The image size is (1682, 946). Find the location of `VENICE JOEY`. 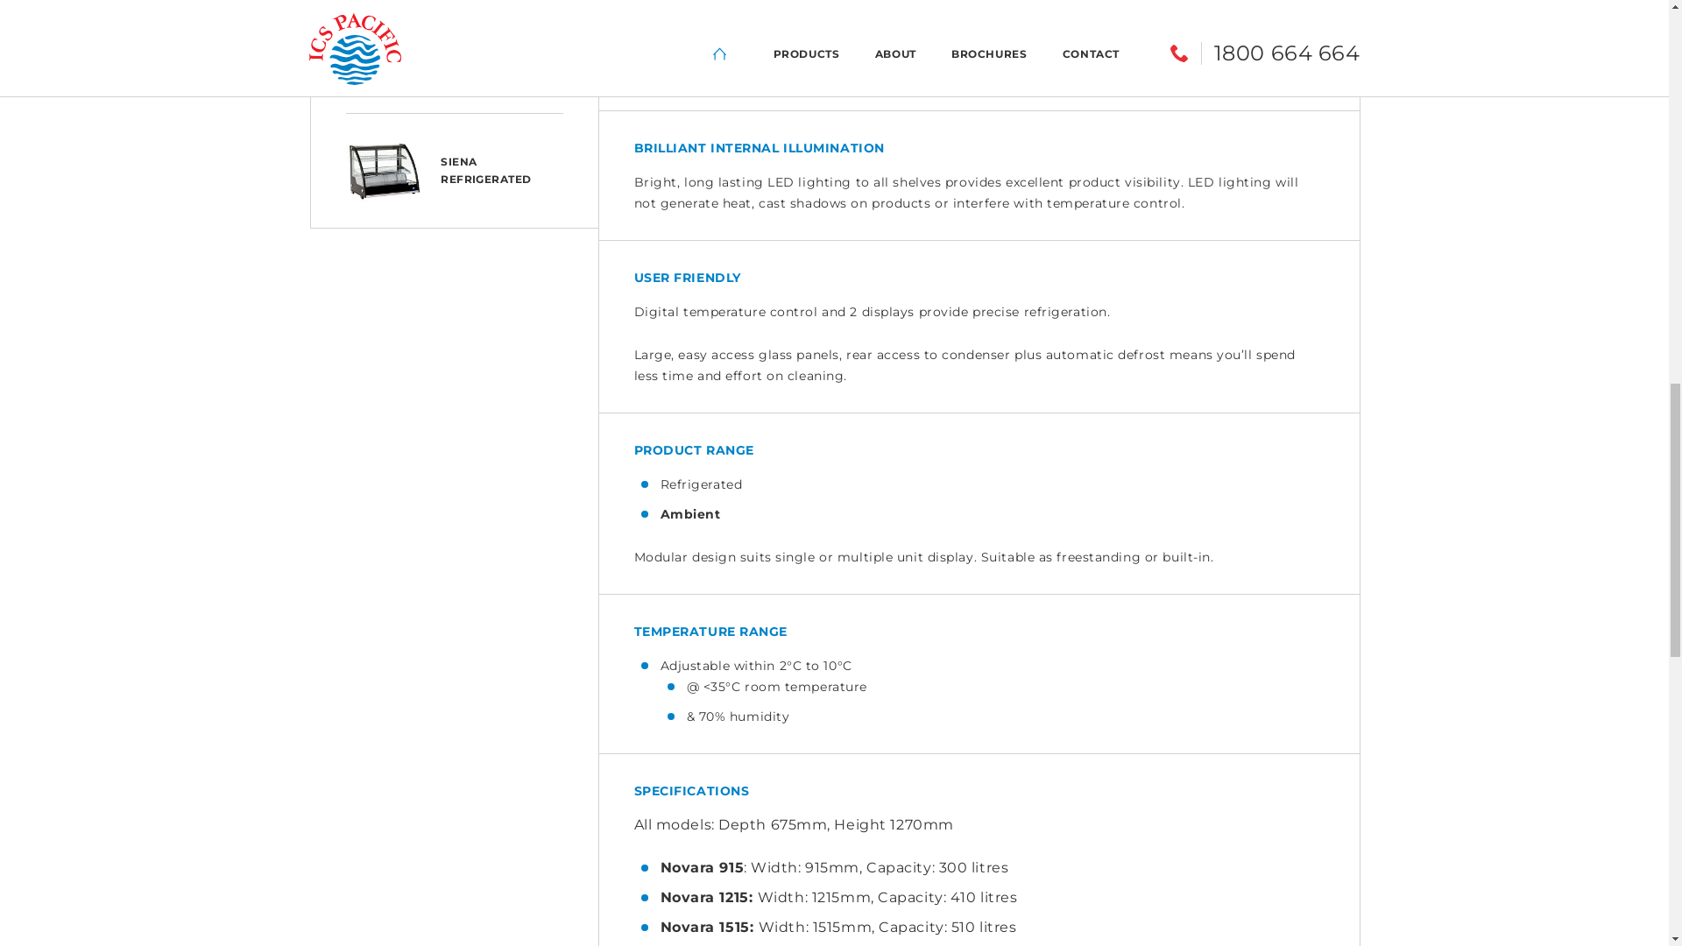

VENICE JOEY is located at coordinates (454, 770).